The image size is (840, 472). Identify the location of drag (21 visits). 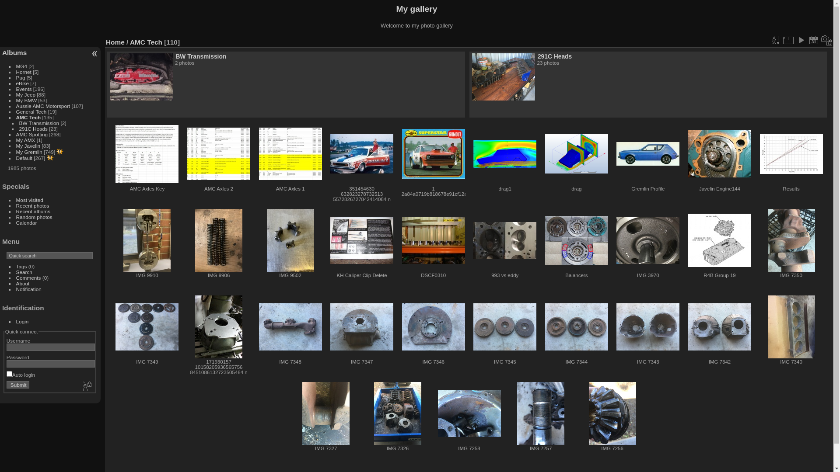
(577, 154).